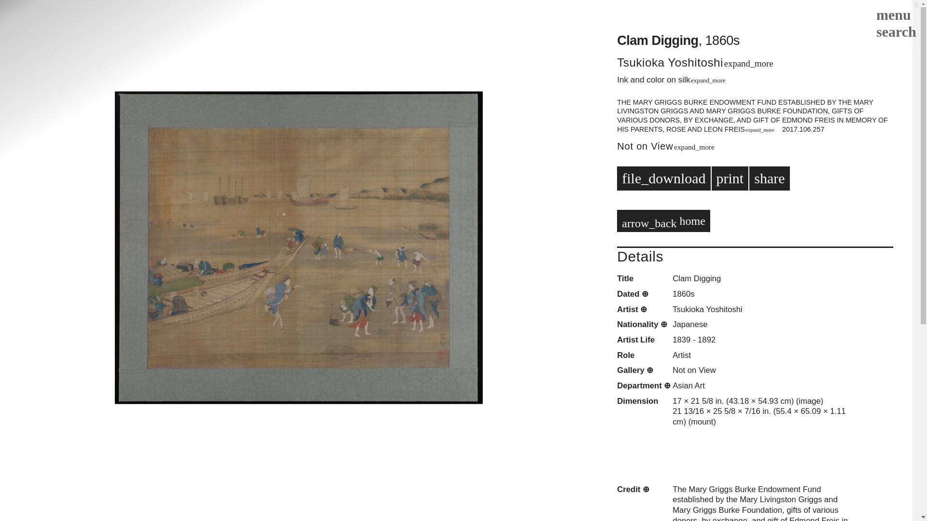  I want to click on Tsukioka Yoshitoshi, so click(670, 62).